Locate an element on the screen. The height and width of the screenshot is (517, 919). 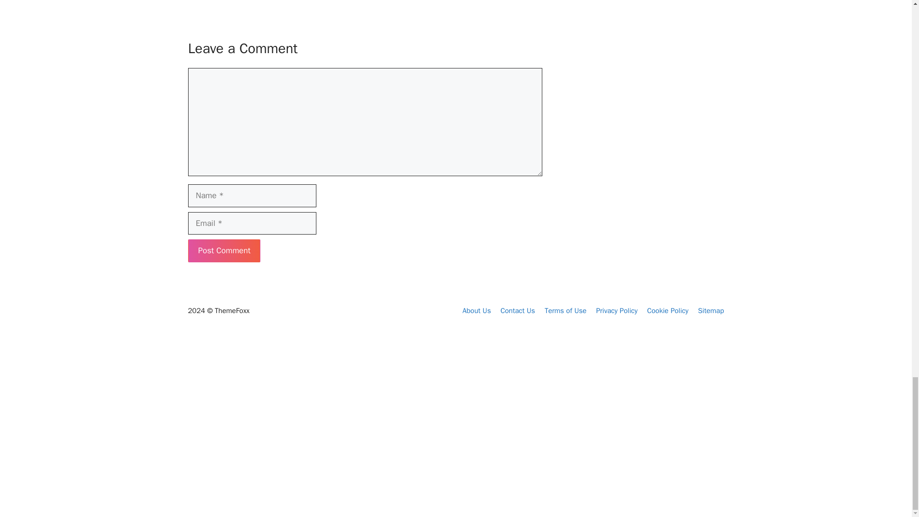
Download iOS 11.2 Stock Wallpapers 9 is located at coordinates (345, 415).